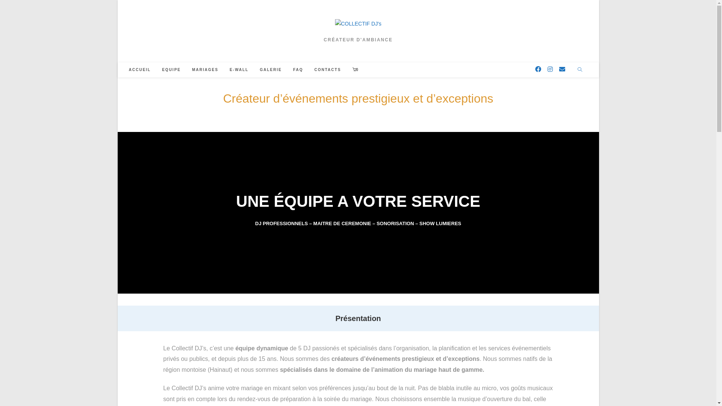 The image size is (722, 406). Describe the element at coordinates (171, 70) in the screenshot. I see `EQUIPE` at that location.